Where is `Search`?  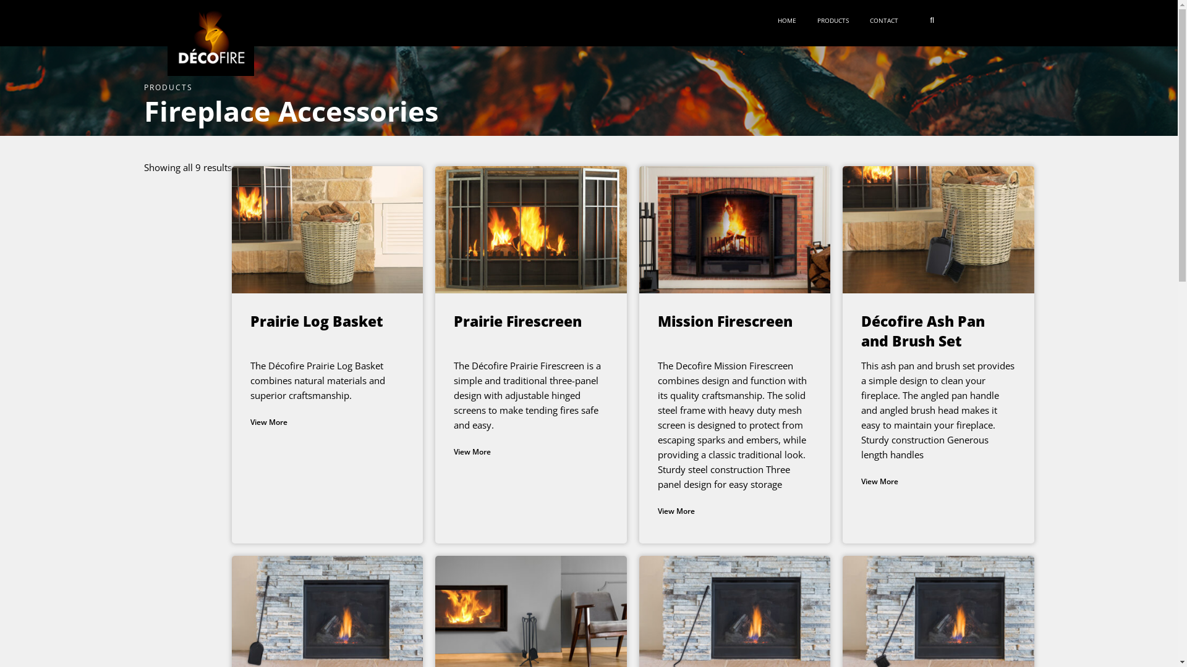 Search is located at coordinates (1018, 23).